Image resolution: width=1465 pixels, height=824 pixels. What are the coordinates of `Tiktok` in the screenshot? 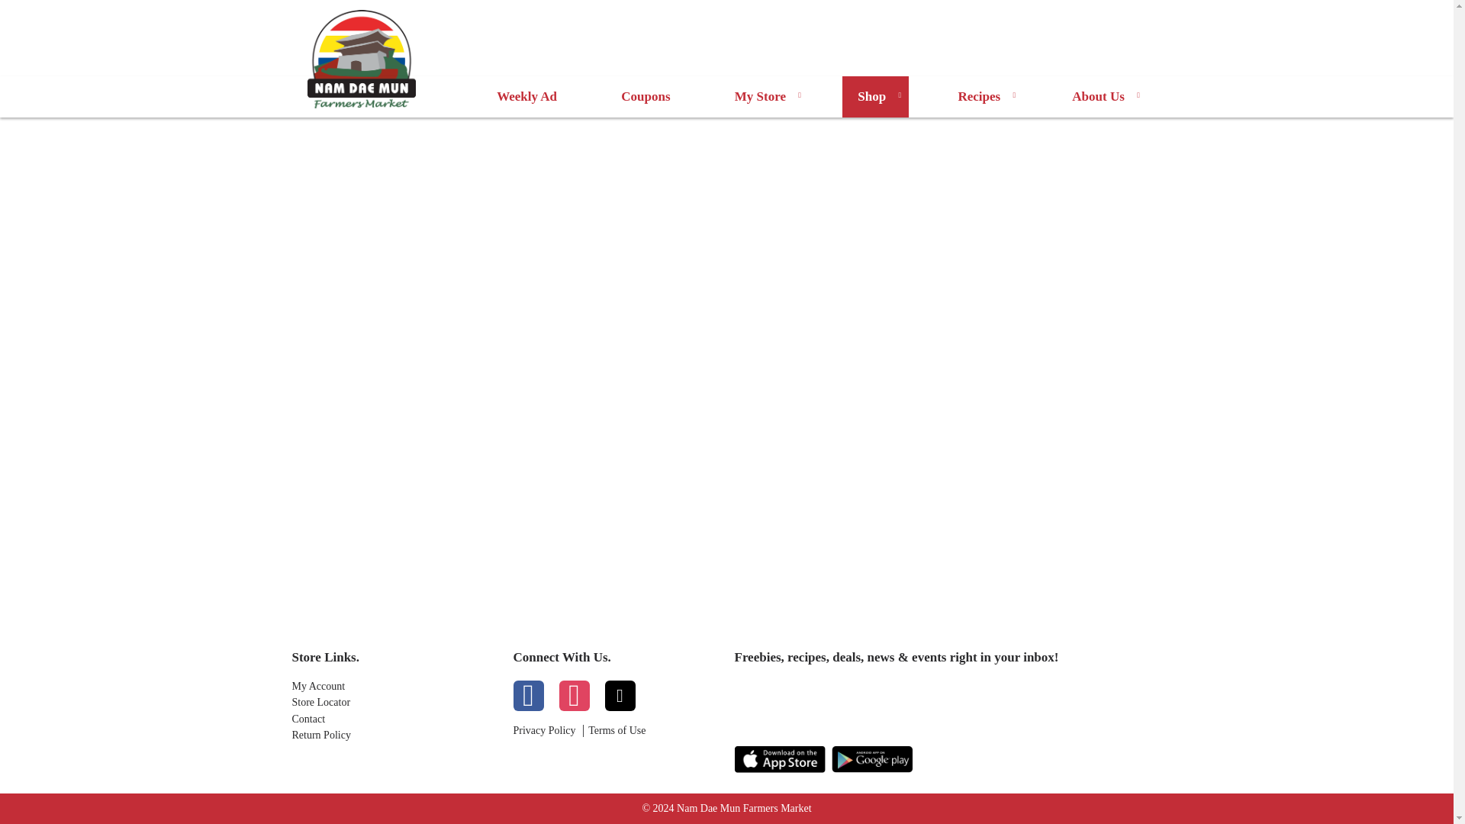 It's located at (619, 696).